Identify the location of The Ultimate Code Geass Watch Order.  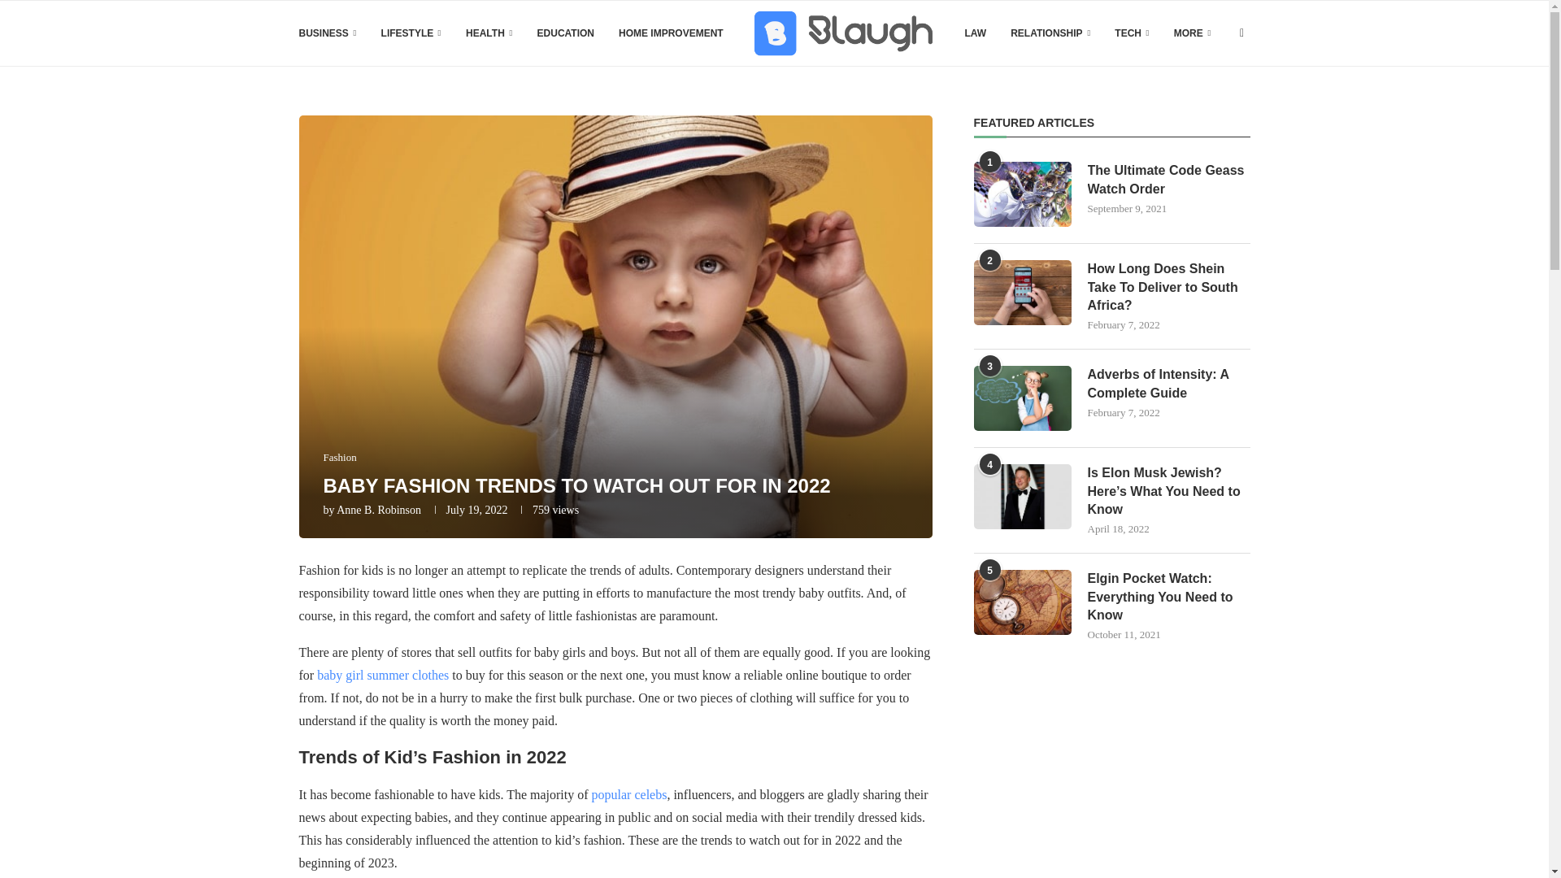
(1169, 180).